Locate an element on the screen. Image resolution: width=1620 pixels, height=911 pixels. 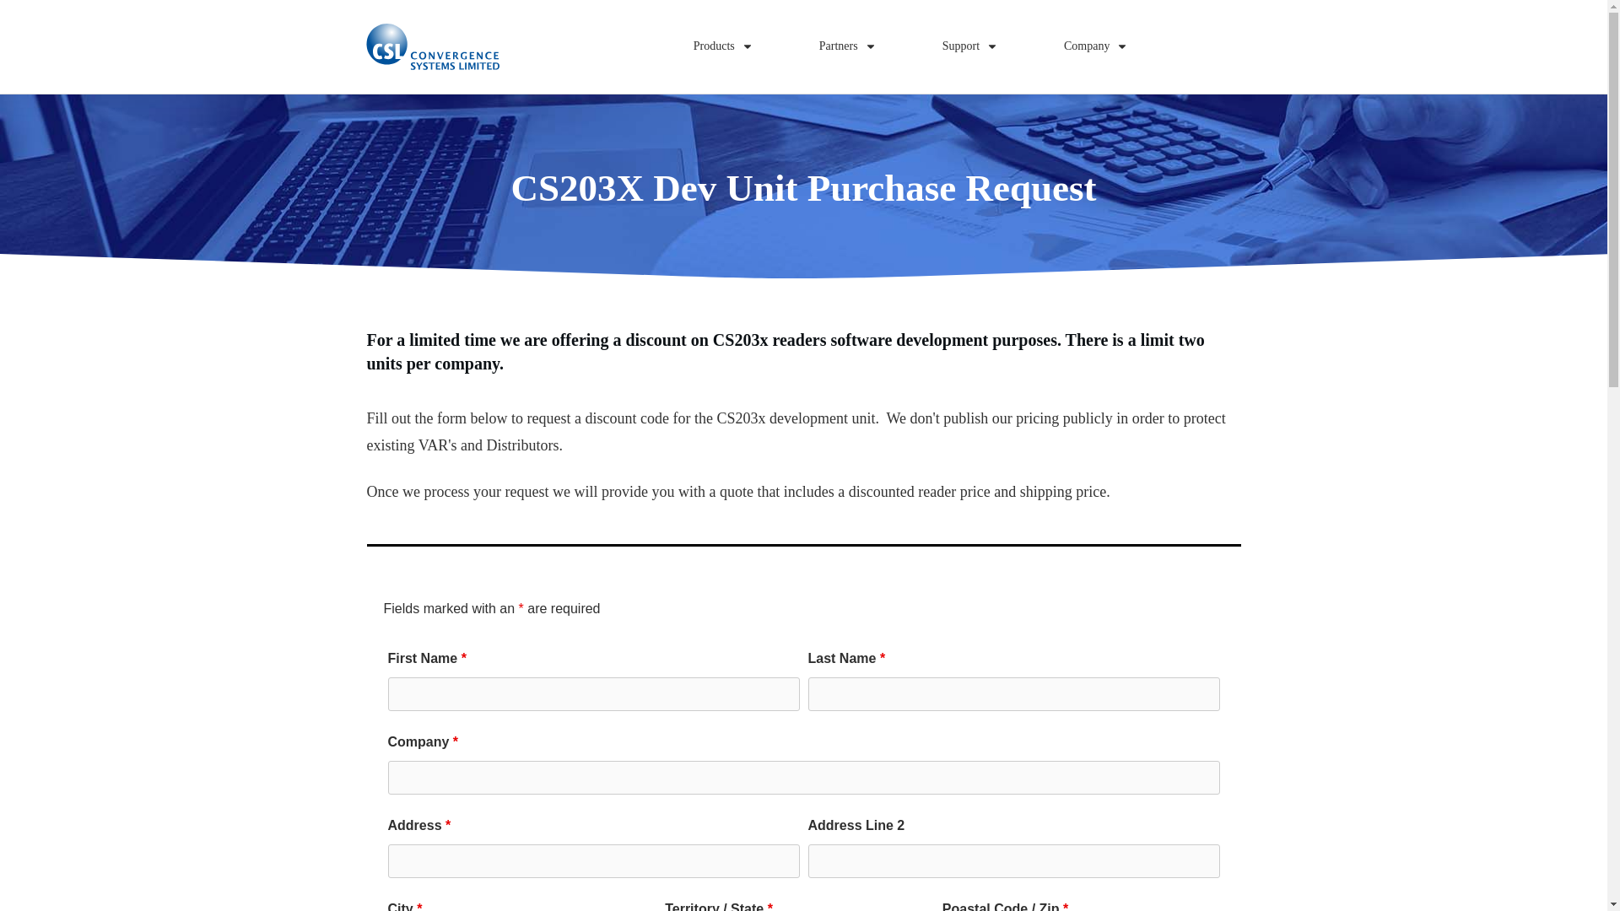
Support is located at coordinates (970, 46).